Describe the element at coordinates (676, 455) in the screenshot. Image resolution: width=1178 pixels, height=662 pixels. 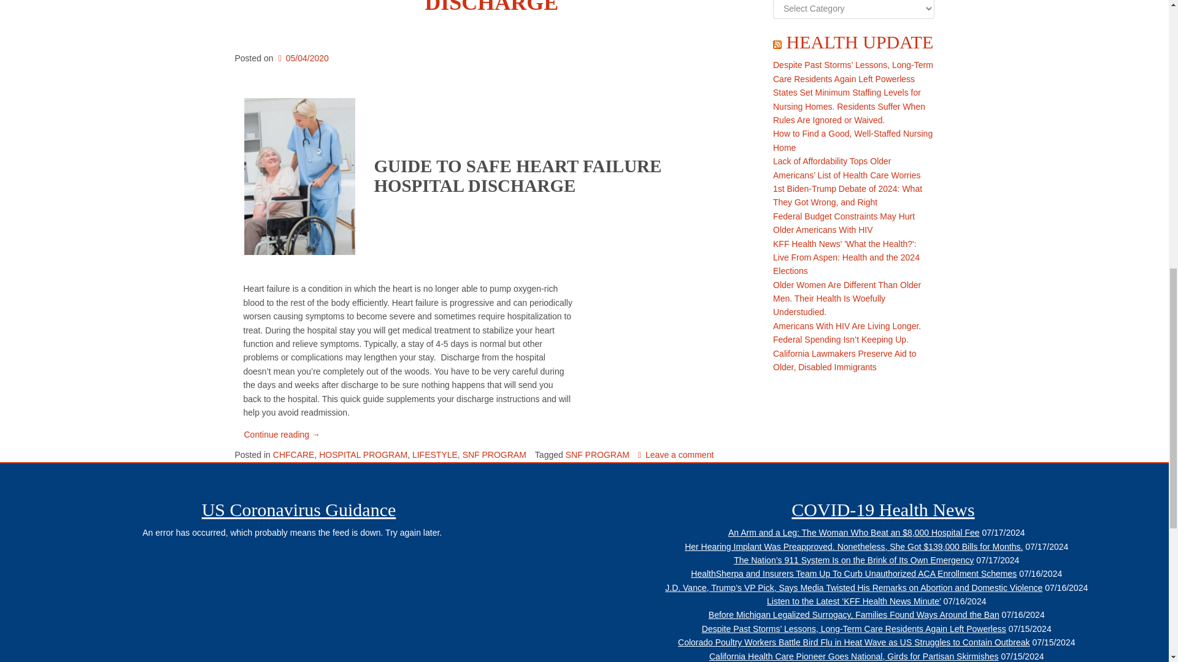
I see `Leave a comment` at that location.